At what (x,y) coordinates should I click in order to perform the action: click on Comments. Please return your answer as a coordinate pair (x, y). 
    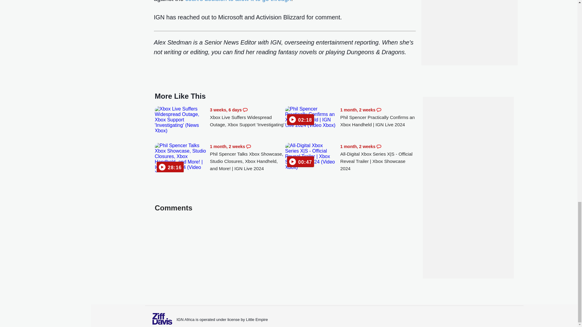
    Looking at the image, I should click on (379, 147).